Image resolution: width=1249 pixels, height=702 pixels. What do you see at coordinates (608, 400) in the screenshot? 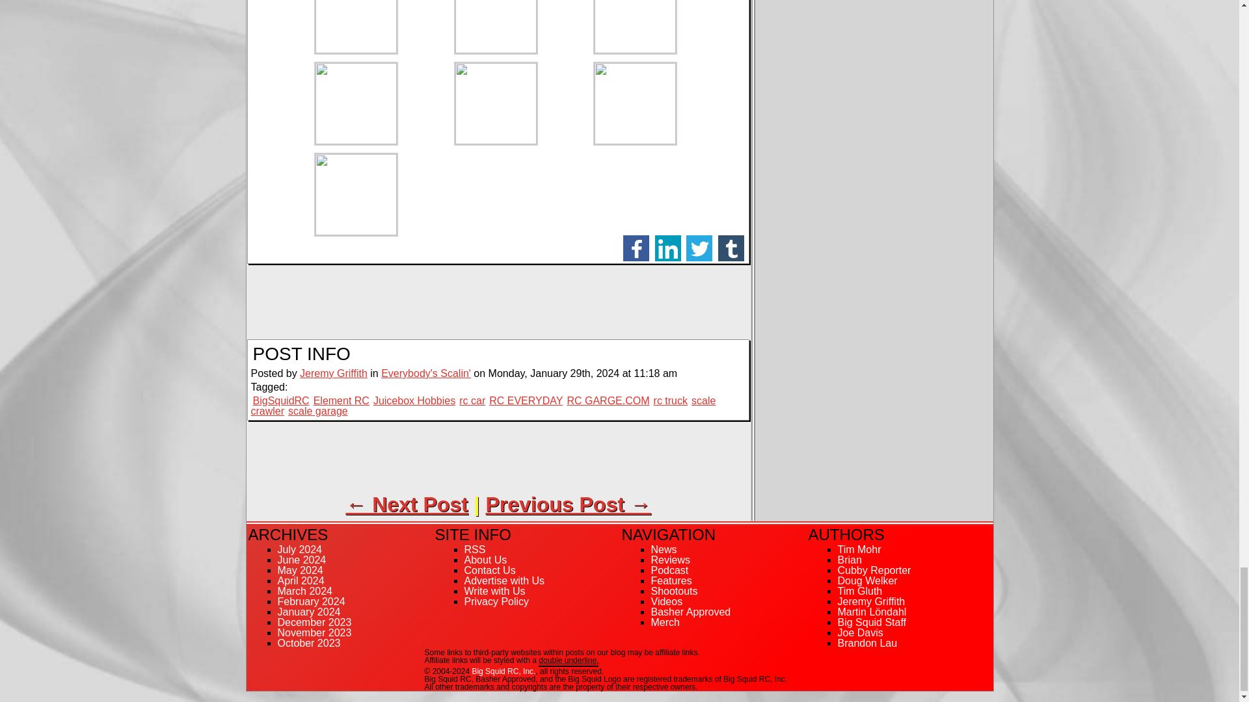
I see `RC GARGE.COM` at bounding box center [608, 400].